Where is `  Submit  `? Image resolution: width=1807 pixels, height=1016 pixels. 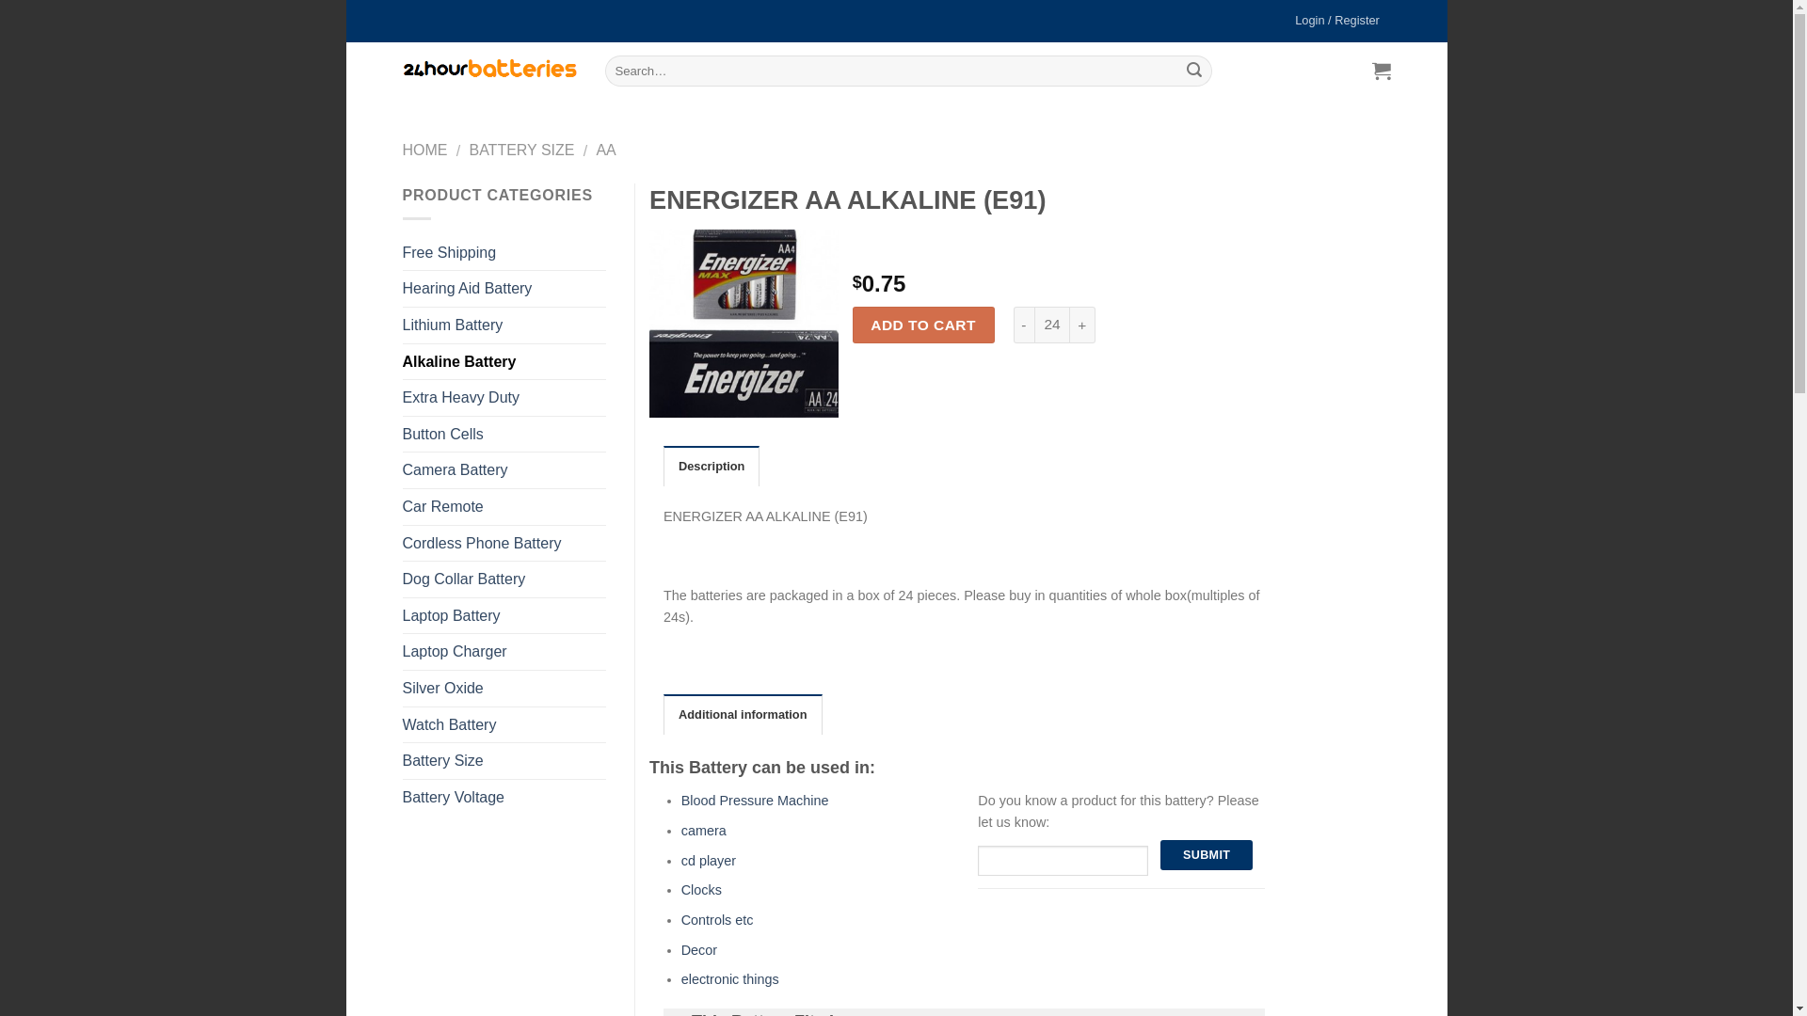   Submit   is located at coordinates (1207, 855).